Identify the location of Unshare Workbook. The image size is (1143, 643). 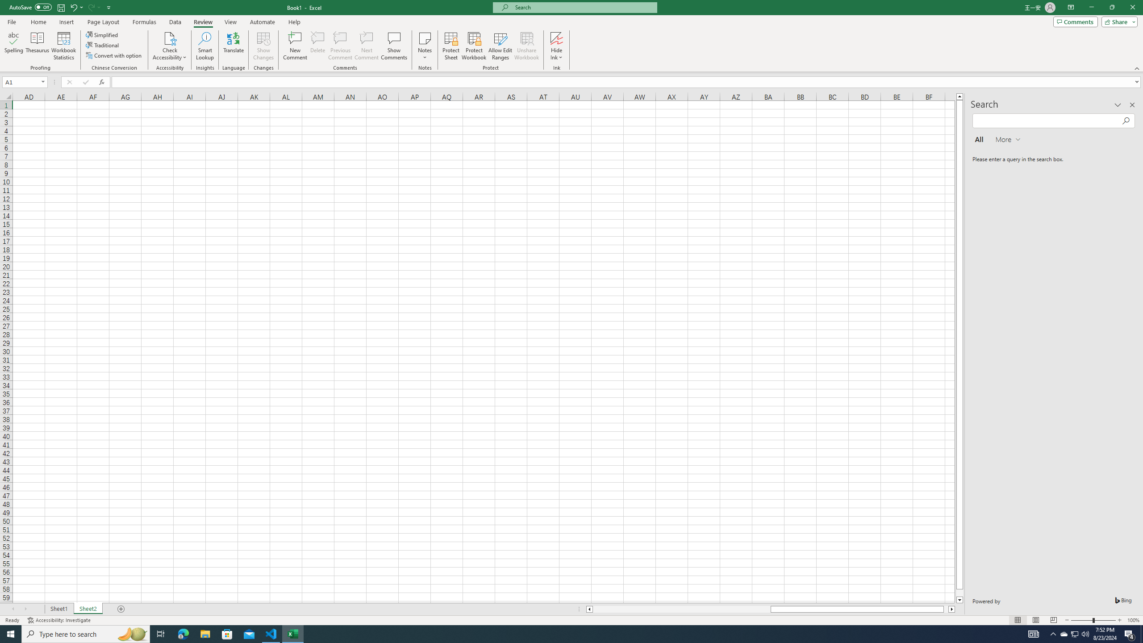
(527, 46).